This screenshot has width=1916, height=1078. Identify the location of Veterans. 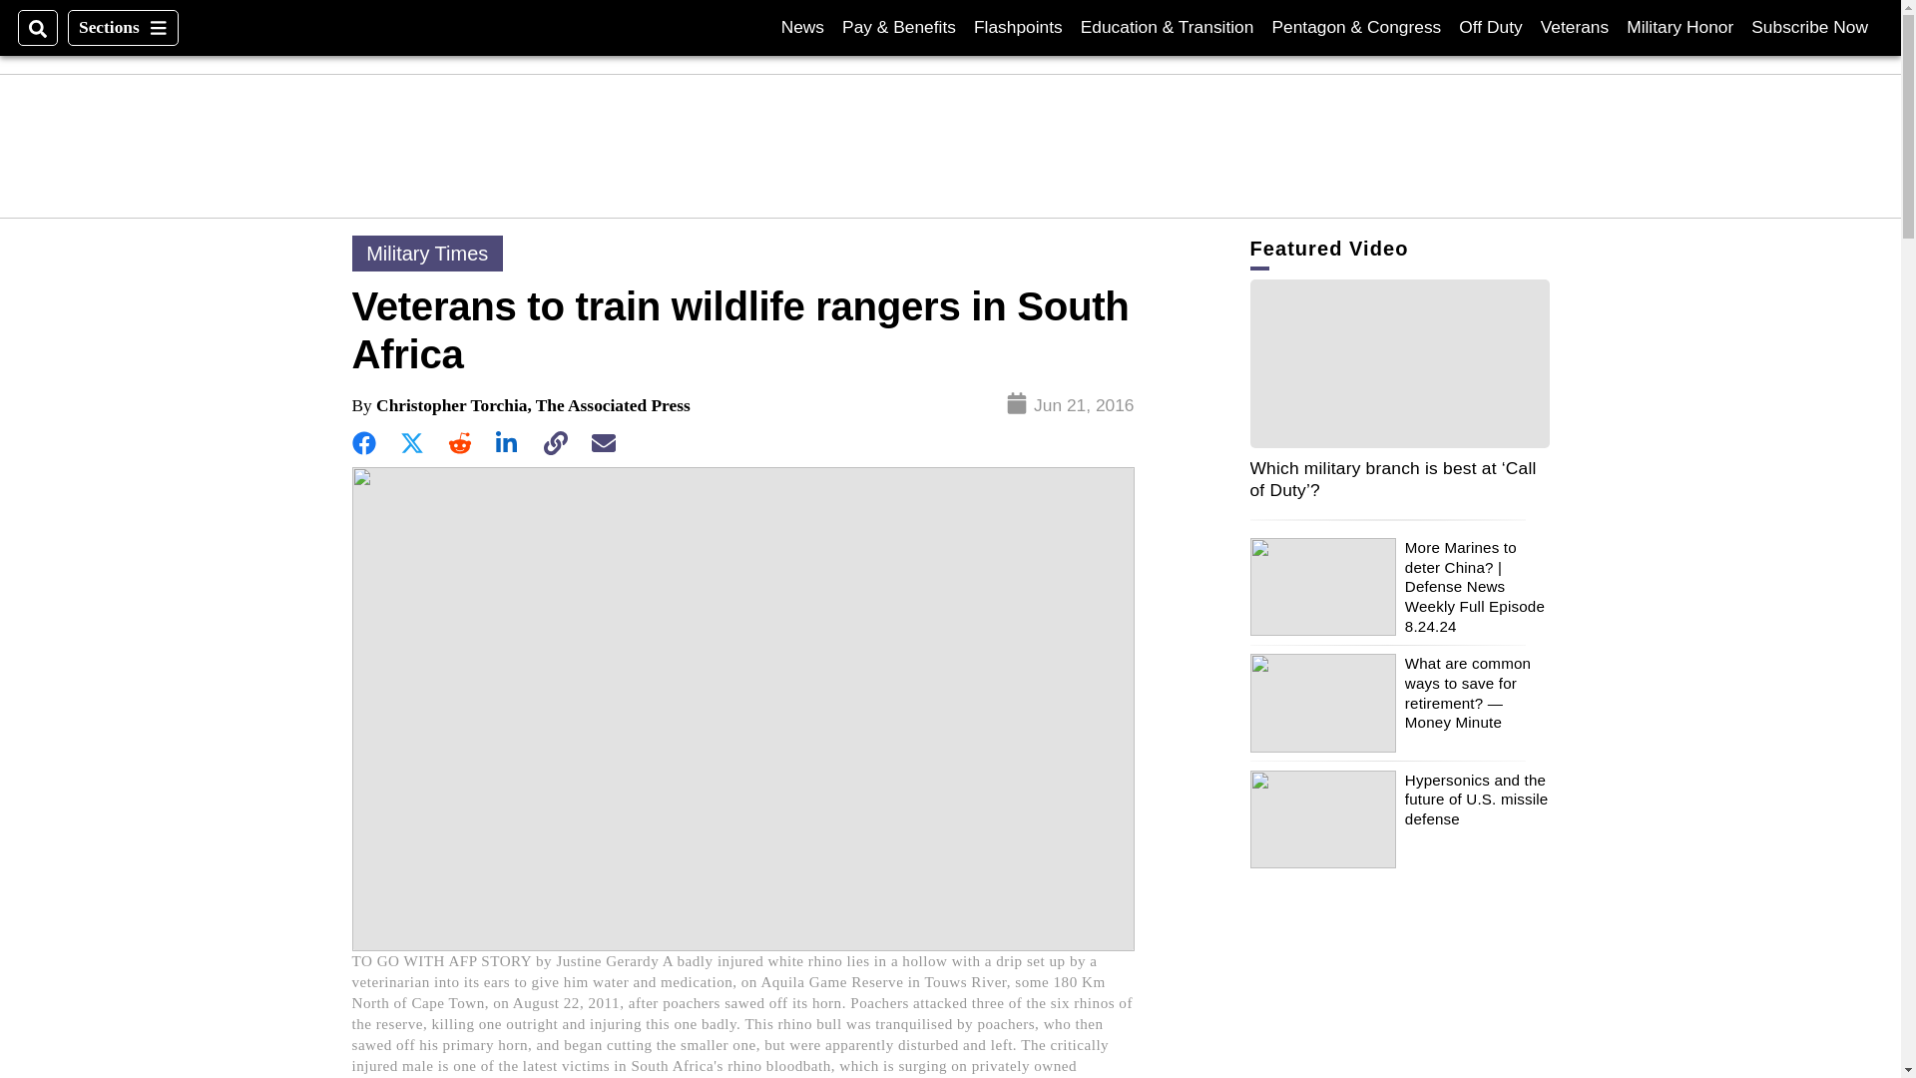
(1489, 27).